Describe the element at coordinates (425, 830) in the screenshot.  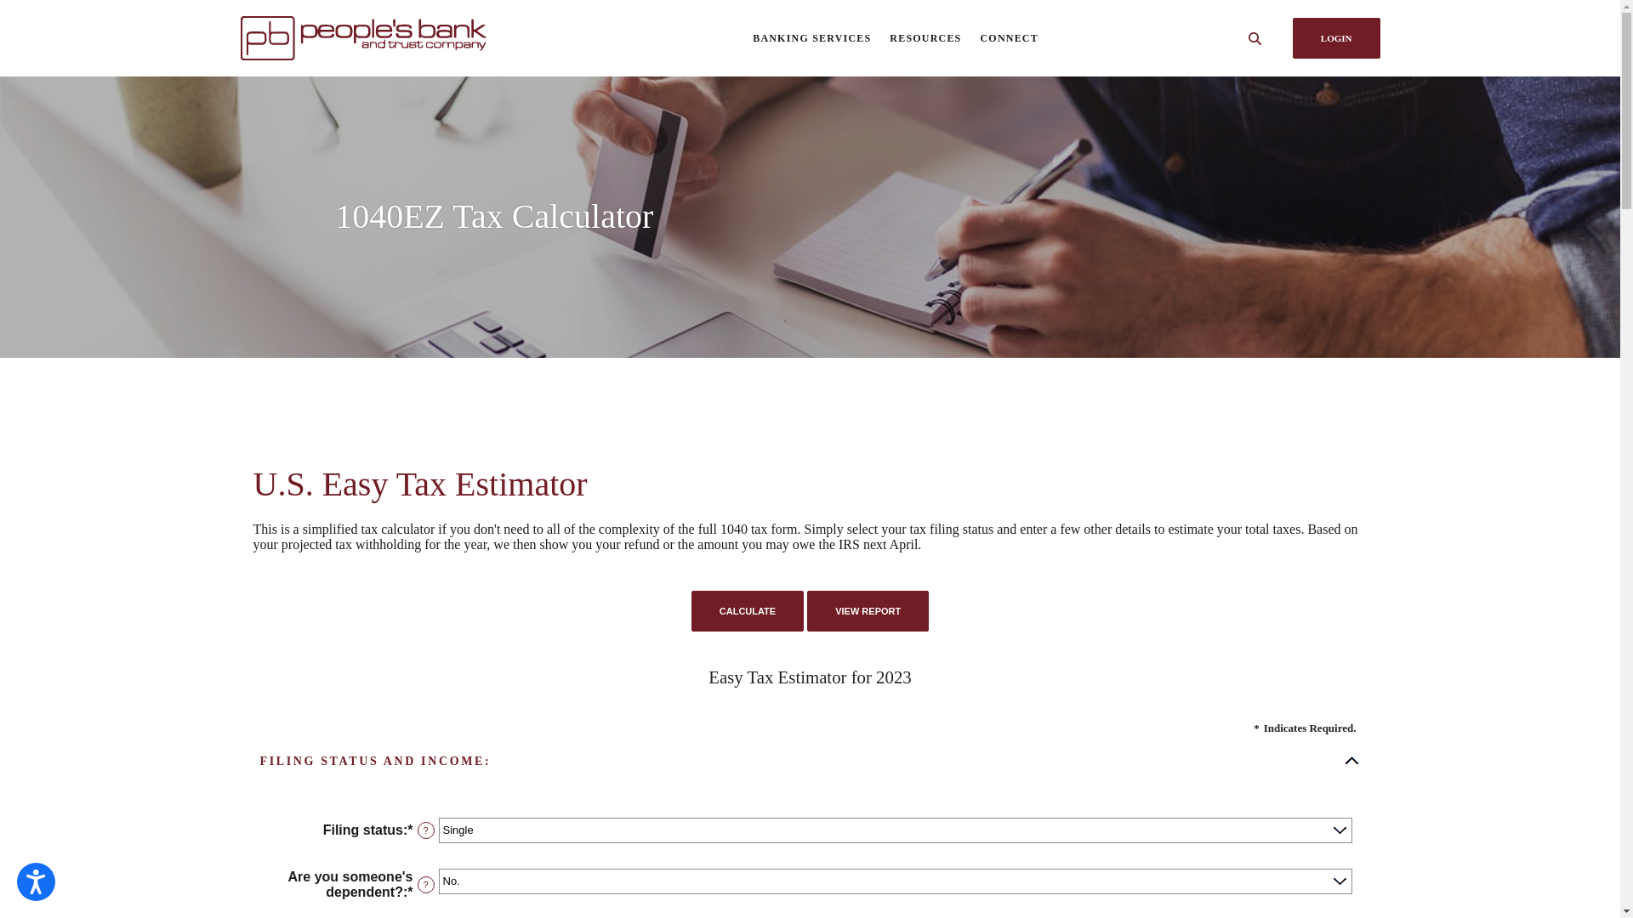
I see `?` at that location.